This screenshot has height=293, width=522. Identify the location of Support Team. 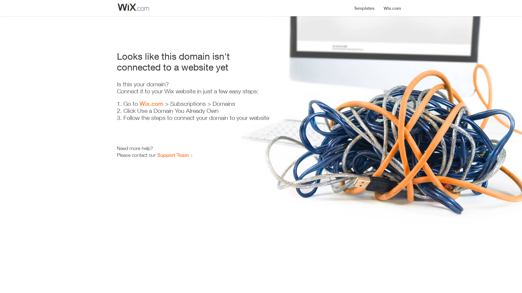
(173, 155).